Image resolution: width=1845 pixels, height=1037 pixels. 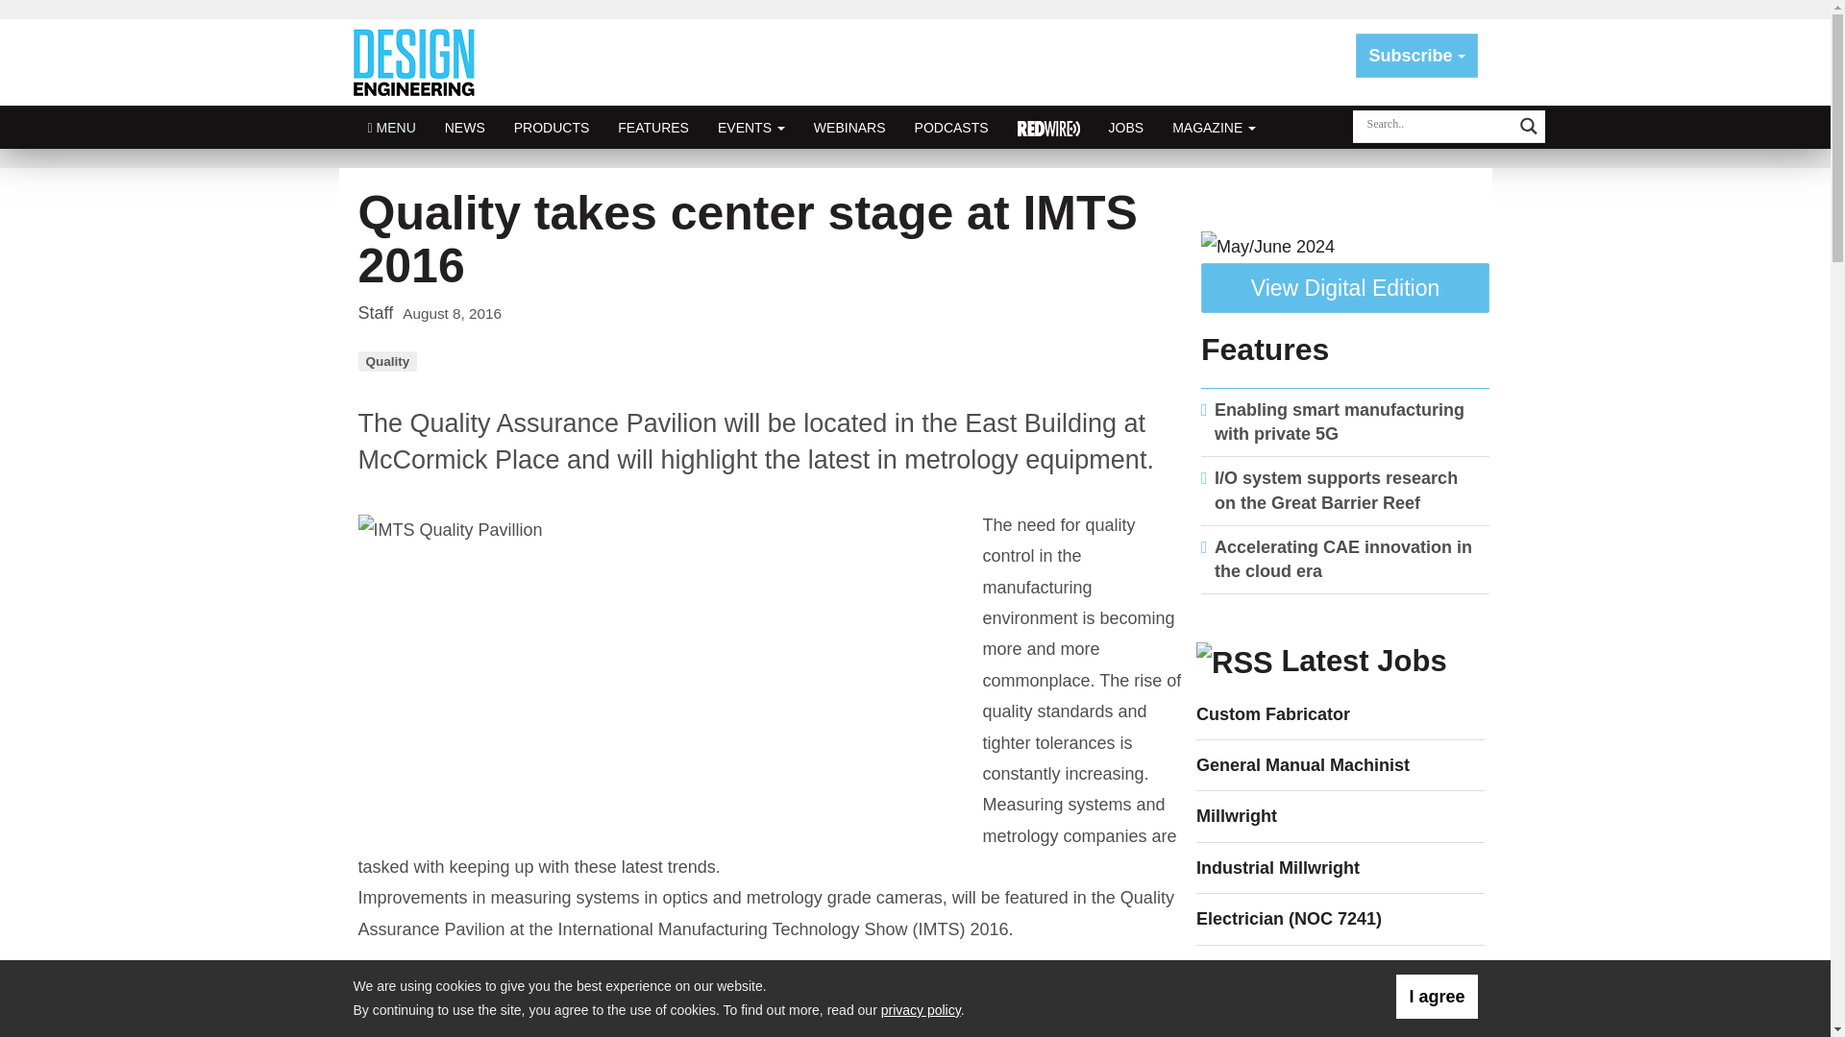 I want to click on PODCASTS, so click(x=951, y=127).